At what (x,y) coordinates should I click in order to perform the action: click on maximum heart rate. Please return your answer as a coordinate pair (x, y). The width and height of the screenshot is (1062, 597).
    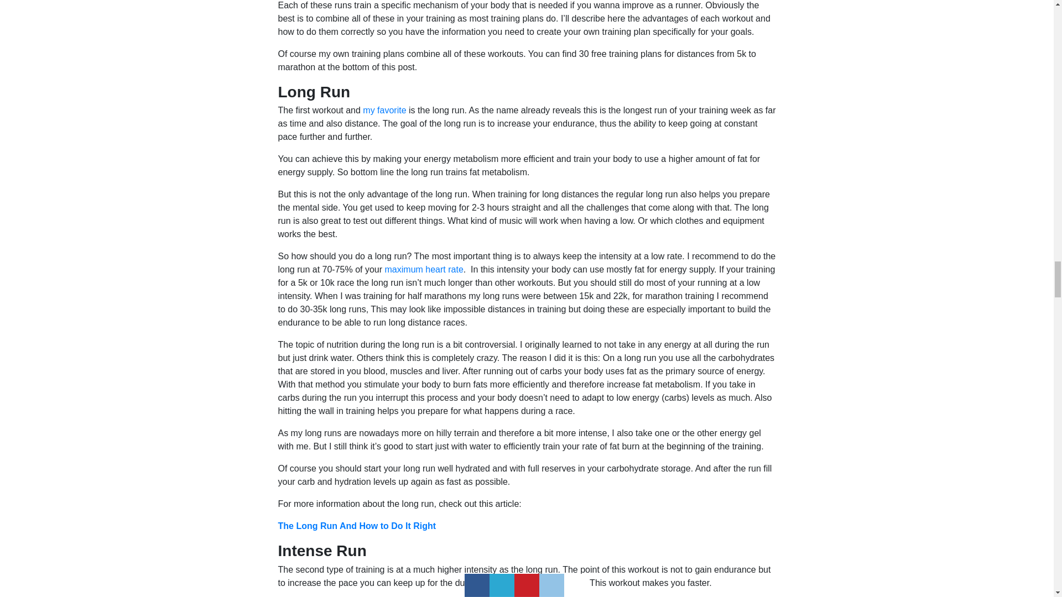
    Looking at the image, I should click on (424, 269).